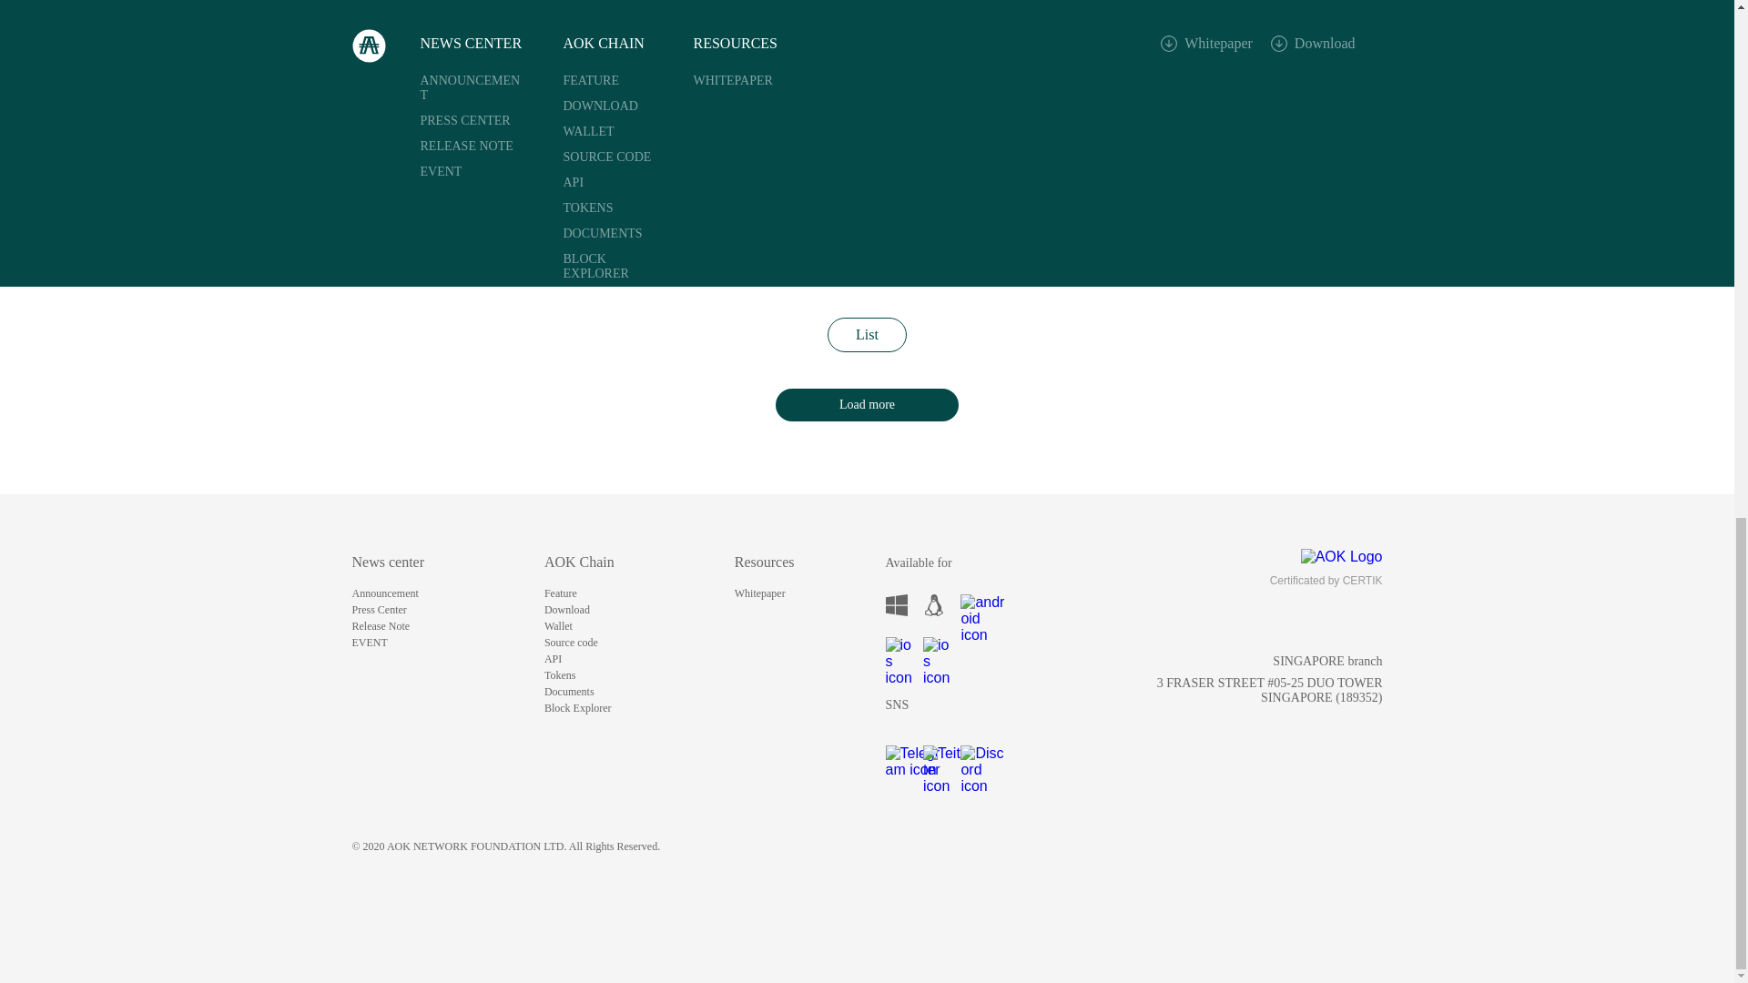  What do you see at coordinates (934, 647) in the screenshot?
I see `new window` at bounding box center [934, 647].